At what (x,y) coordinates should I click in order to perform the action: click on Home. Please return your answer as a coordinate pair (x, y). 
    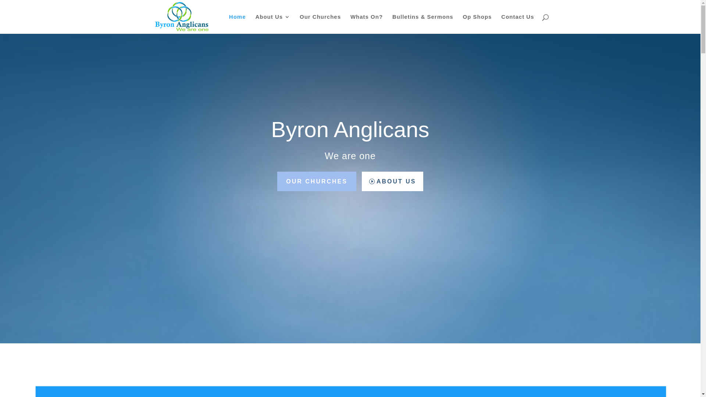
    Looking at the image, I should click on (238, 24).